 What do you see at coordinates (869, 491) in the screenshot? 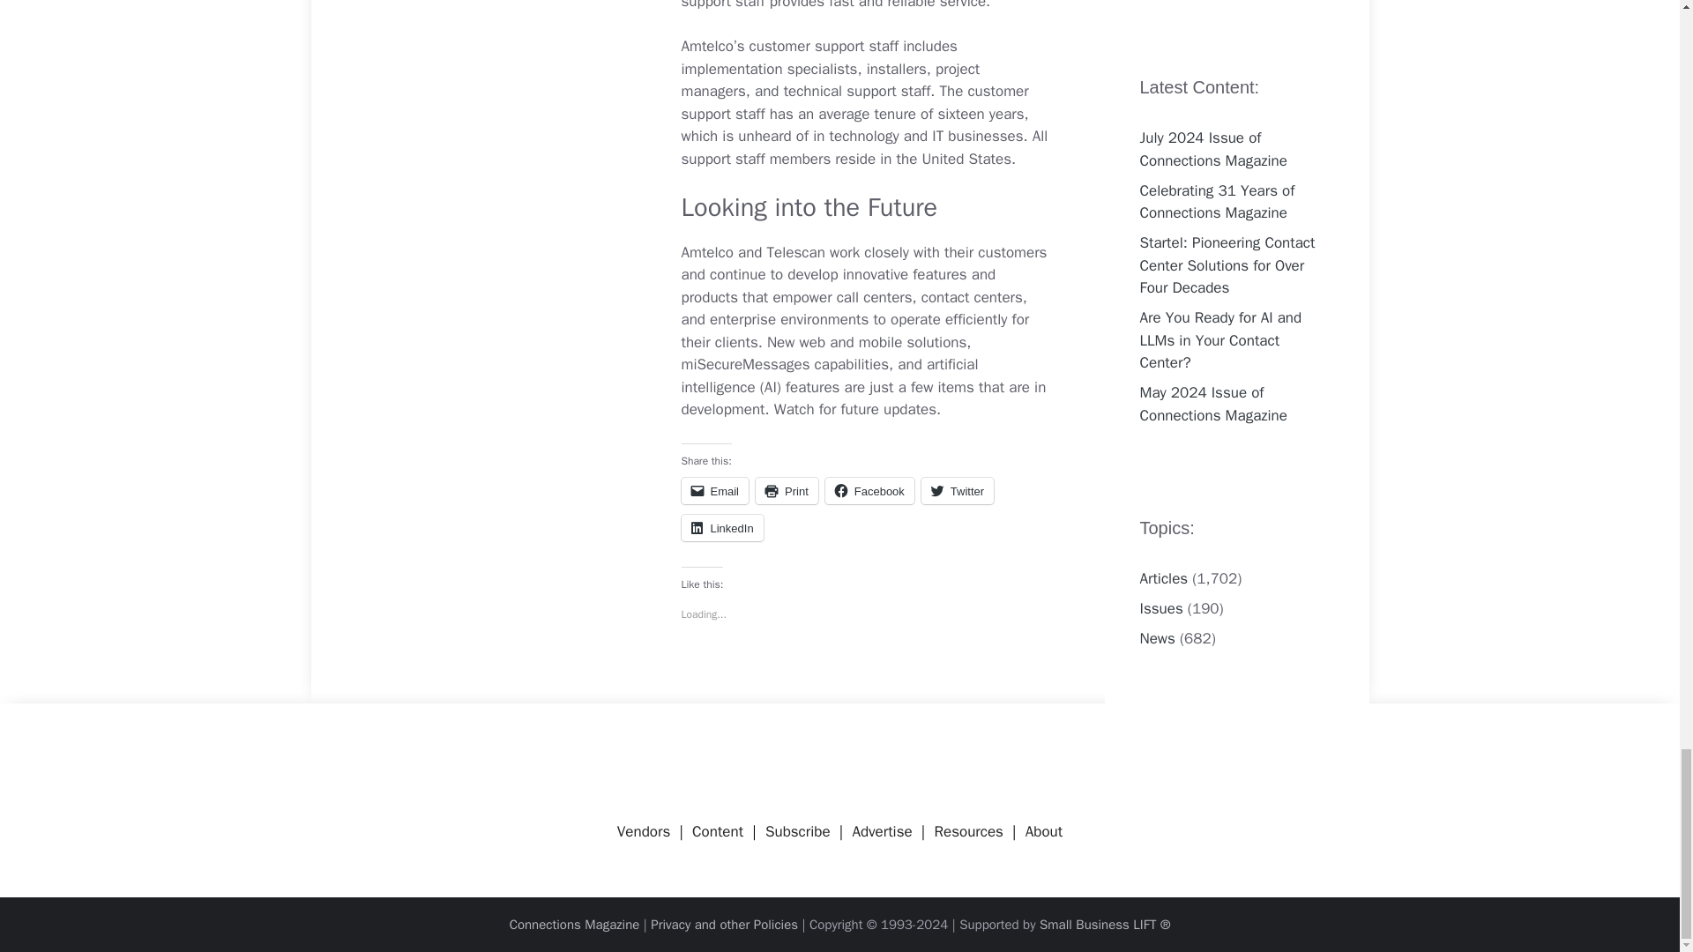
I see `Click to share on Facebook` at bounding box center [869, 491].